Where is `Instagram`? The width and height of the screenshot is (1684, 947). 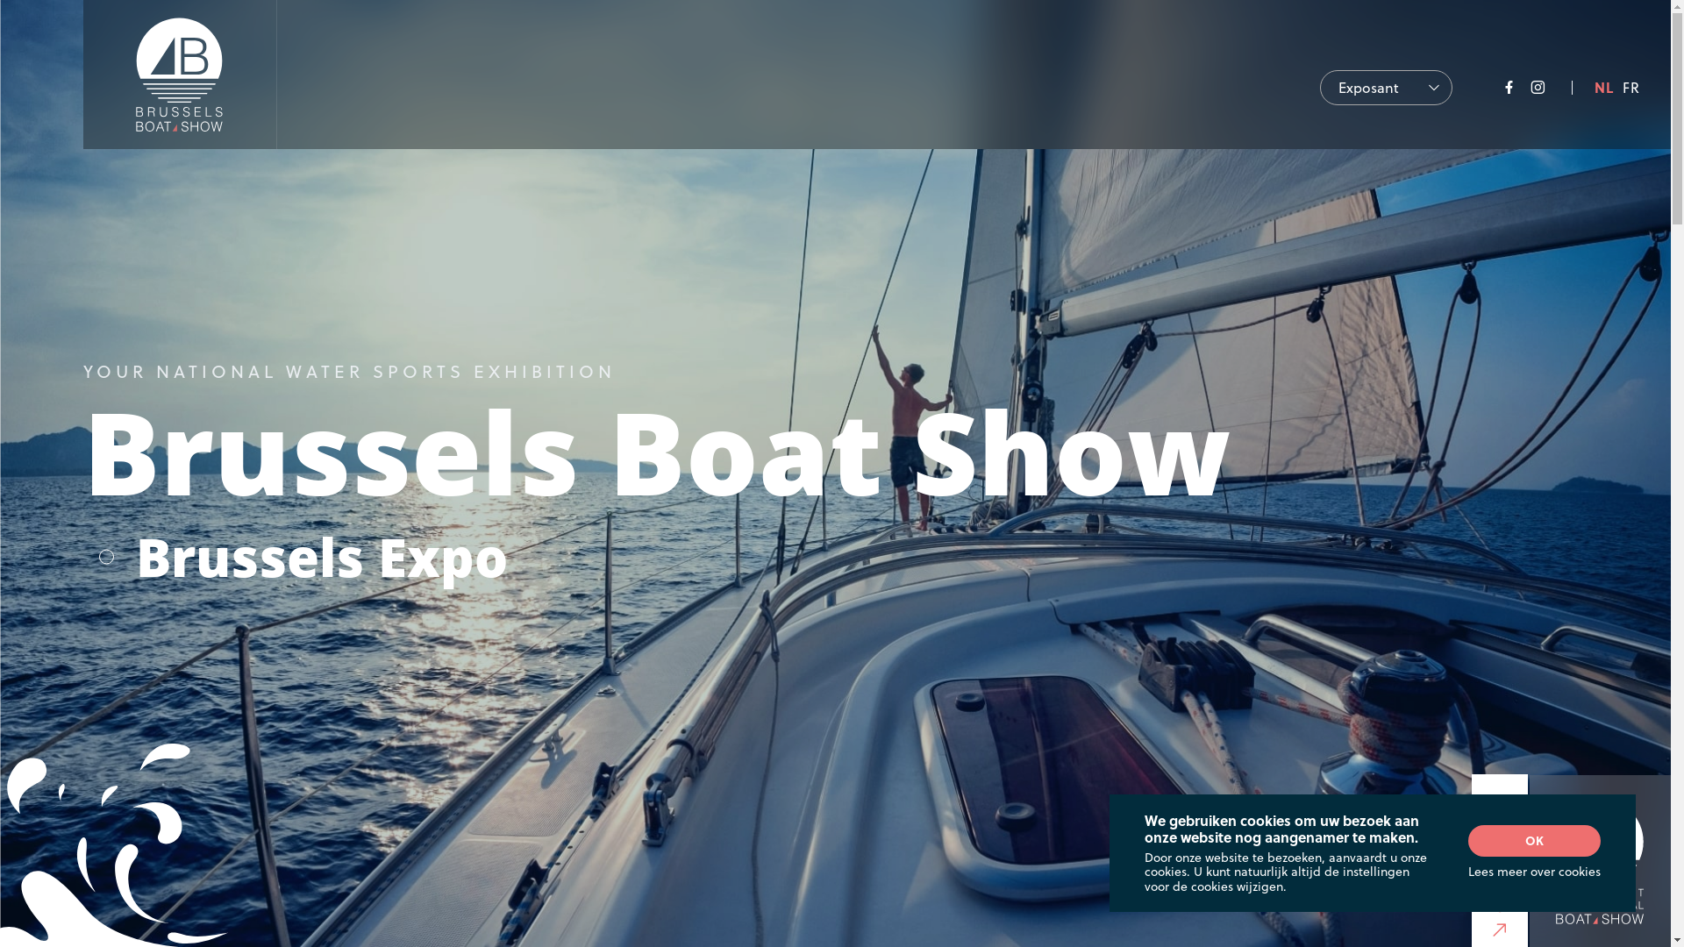 Instagram is located at coordinates (1538, 88).